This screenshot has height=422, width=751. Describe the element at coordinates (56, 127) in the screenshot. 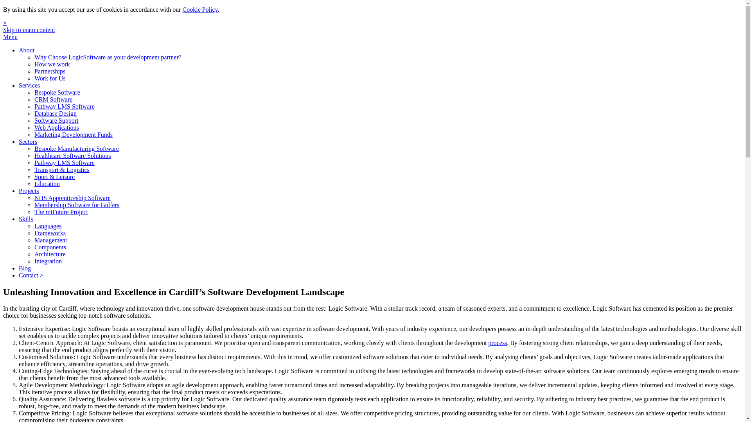

I see `Web Applications` at that location.